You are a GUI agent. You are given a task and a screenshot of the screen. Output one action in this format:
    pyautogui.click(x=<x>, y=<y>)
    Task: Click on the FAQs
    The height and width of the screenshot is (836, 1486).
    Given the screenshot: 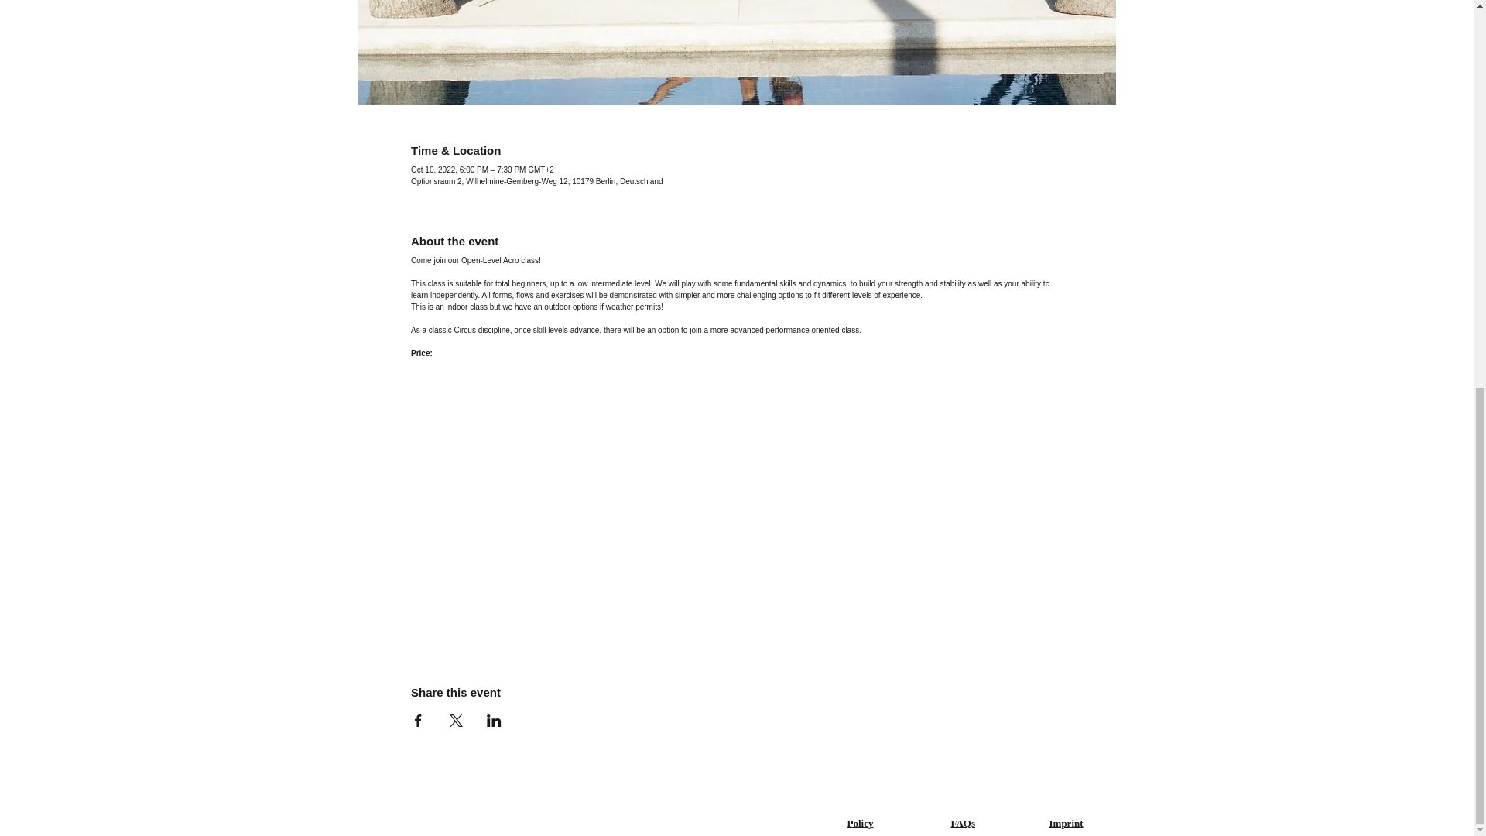 What is the action you would take?
    pyautogui.click(x=963, y=824)
    